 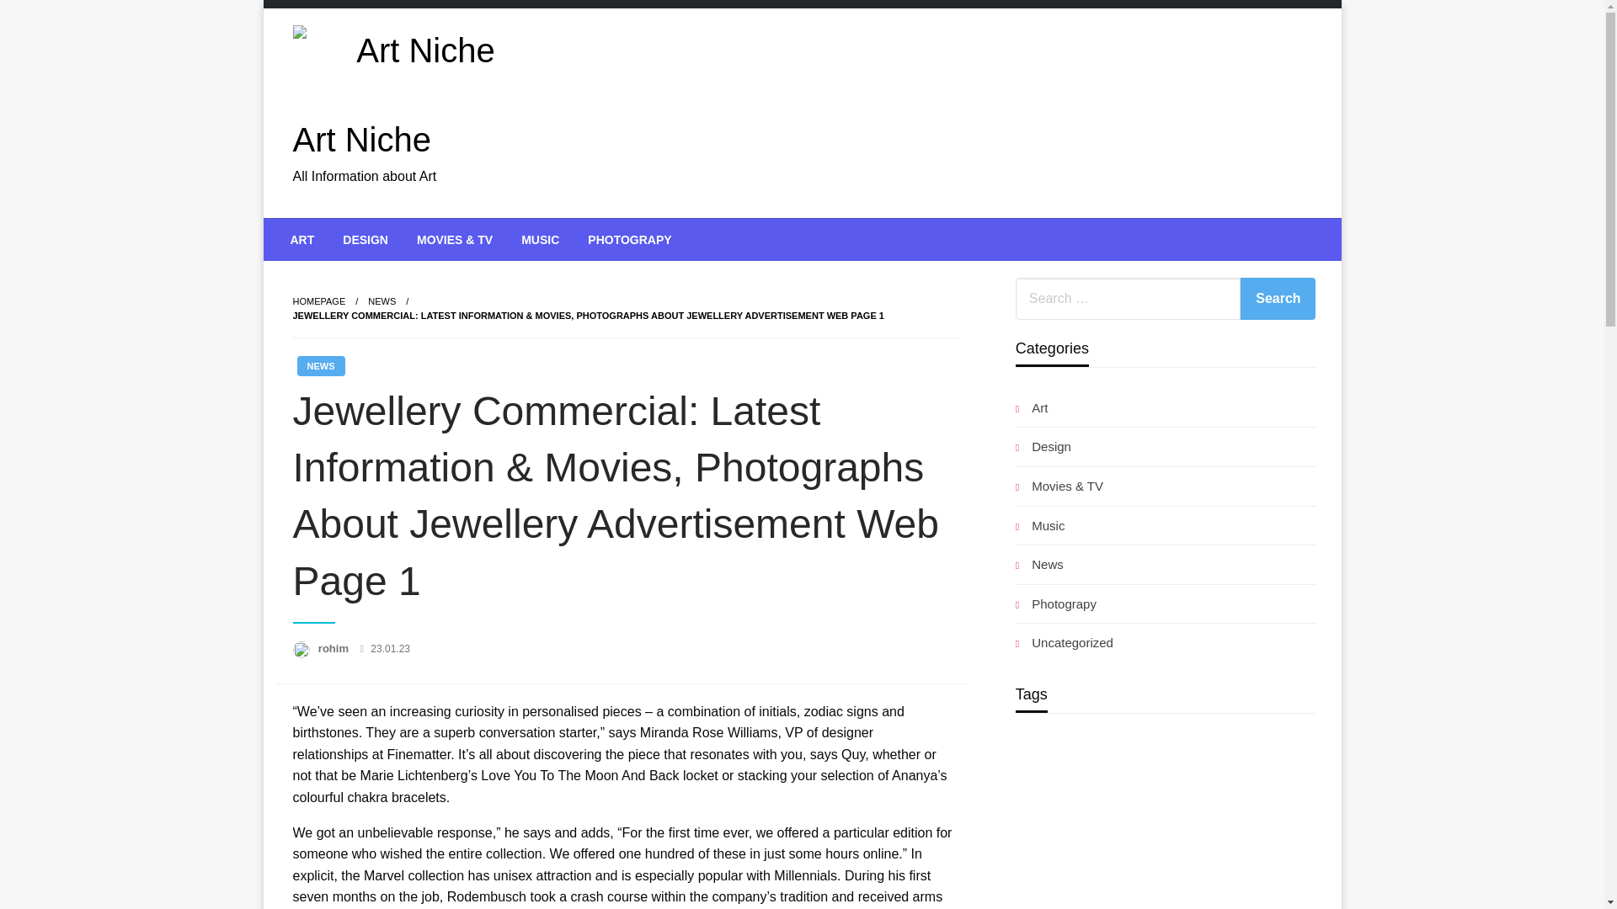 I want to click on NEWS, so click(x=382, y=301).